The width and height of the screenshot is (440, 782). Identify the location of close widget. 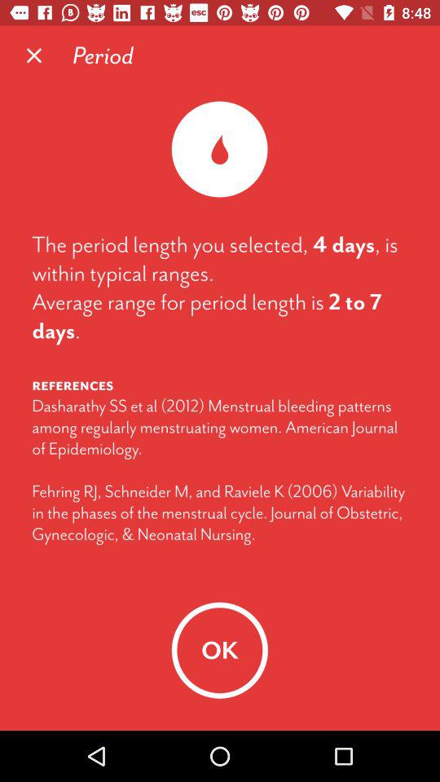
(34, 55).